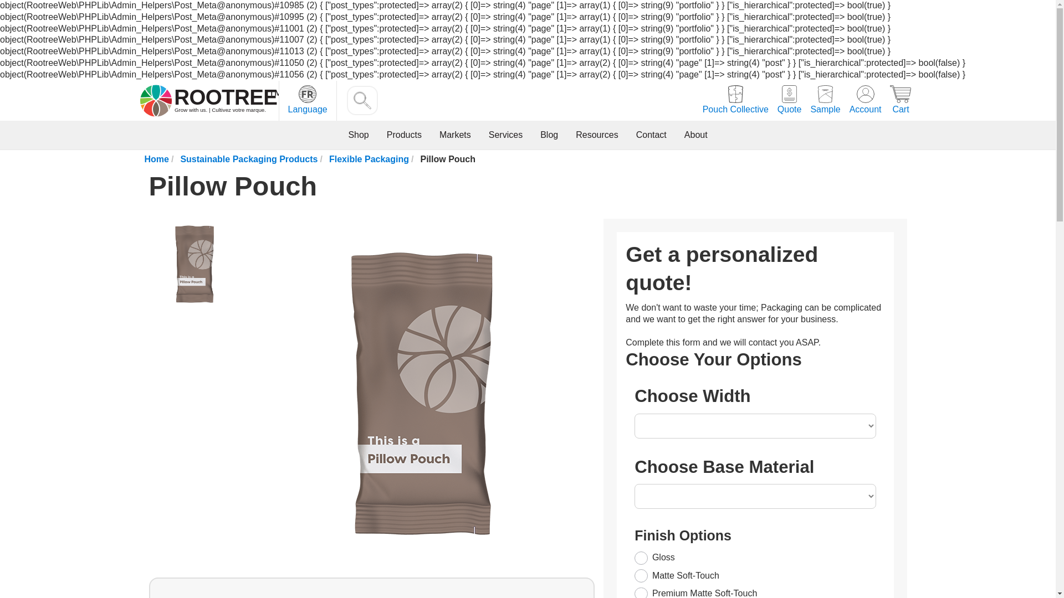 This screenshot has height=598, width=1064. Describe the element at coordinates (362, 101) in the screenshot. I see `Search` at that location.